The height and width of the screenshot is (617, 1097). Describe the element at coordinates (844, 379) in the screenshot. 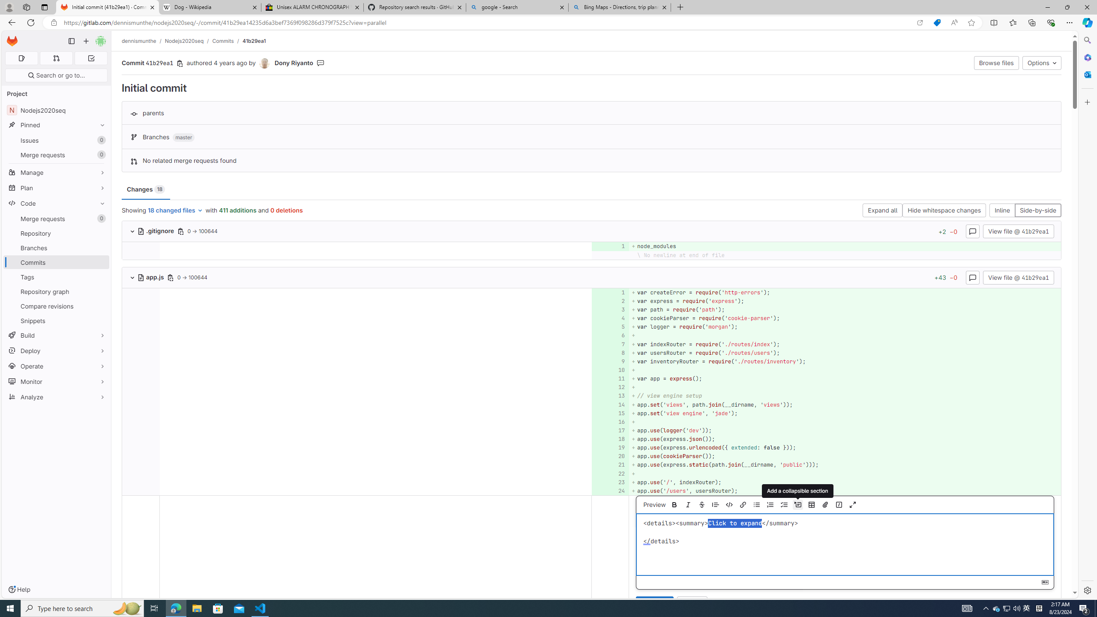

I see `+ var app = express(); ` at that location.